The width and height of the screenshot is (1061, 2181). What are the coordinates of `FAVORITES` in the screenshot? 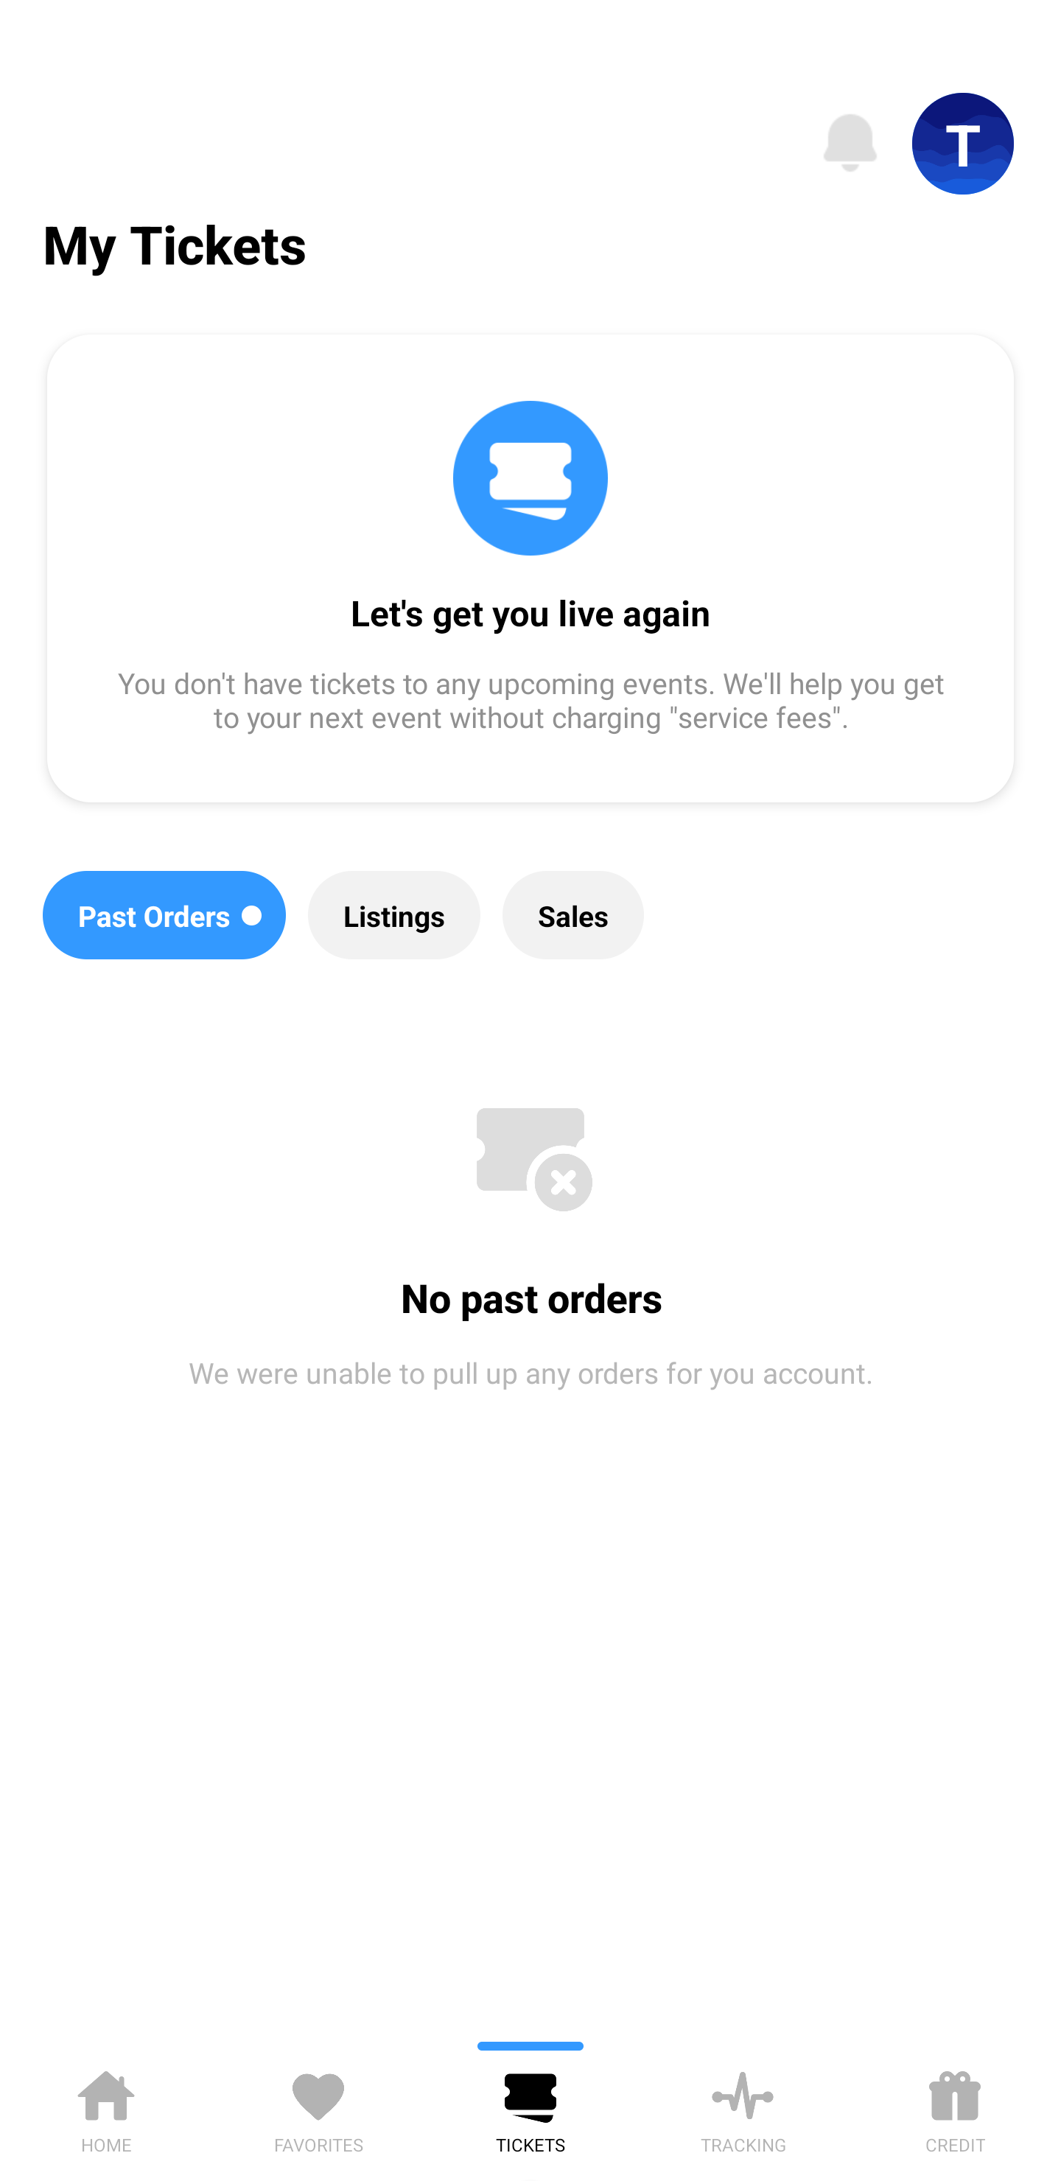 It's located at (318, 2107).